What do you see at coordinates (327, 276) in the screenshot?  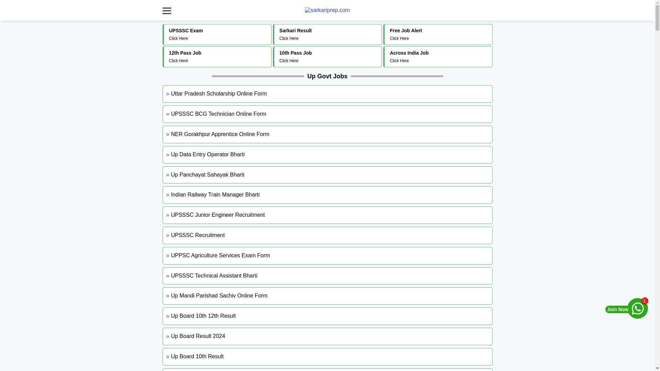 I see `Up Panchayat Sahayak Bharti` at bounding box center [327, 276].